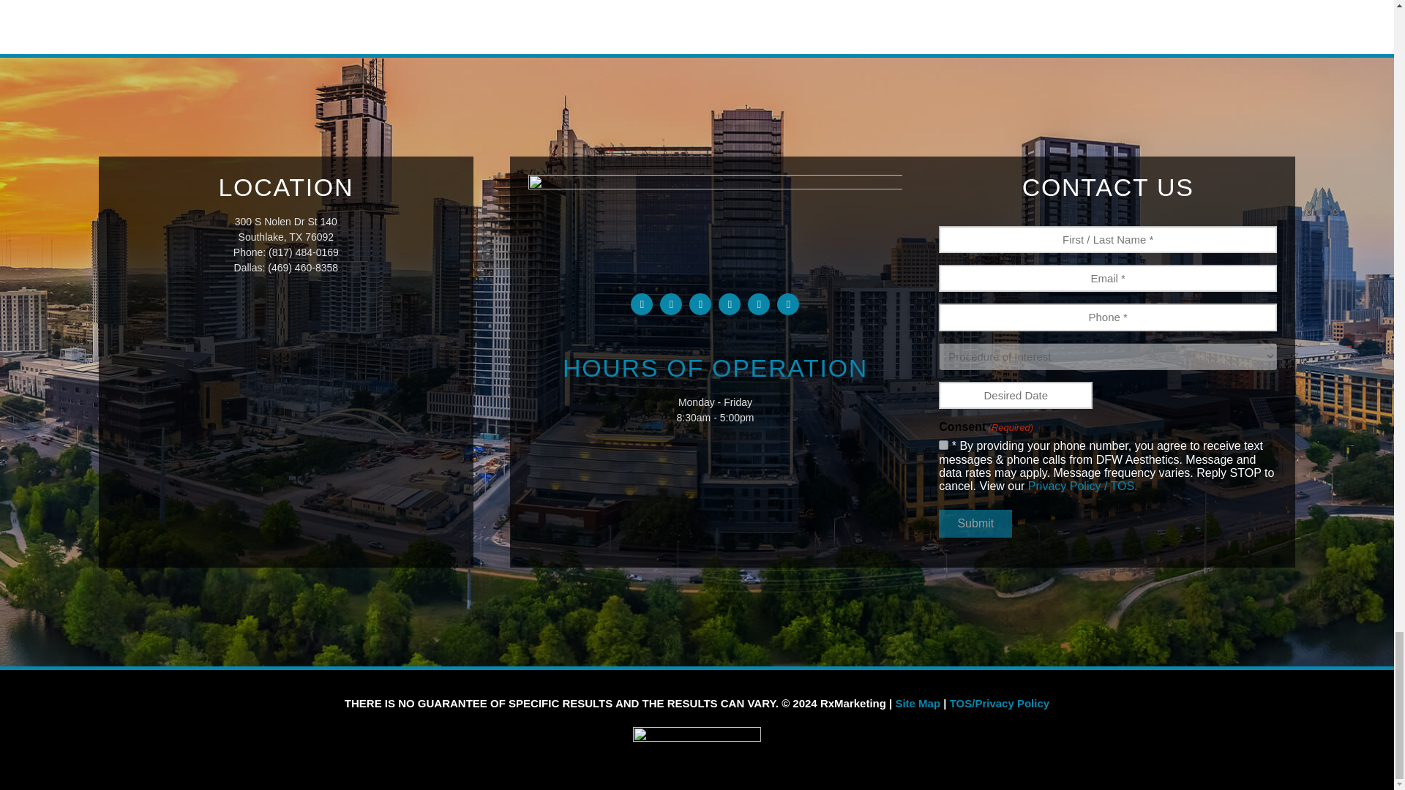  I want to click on 1, so click(943, 445).